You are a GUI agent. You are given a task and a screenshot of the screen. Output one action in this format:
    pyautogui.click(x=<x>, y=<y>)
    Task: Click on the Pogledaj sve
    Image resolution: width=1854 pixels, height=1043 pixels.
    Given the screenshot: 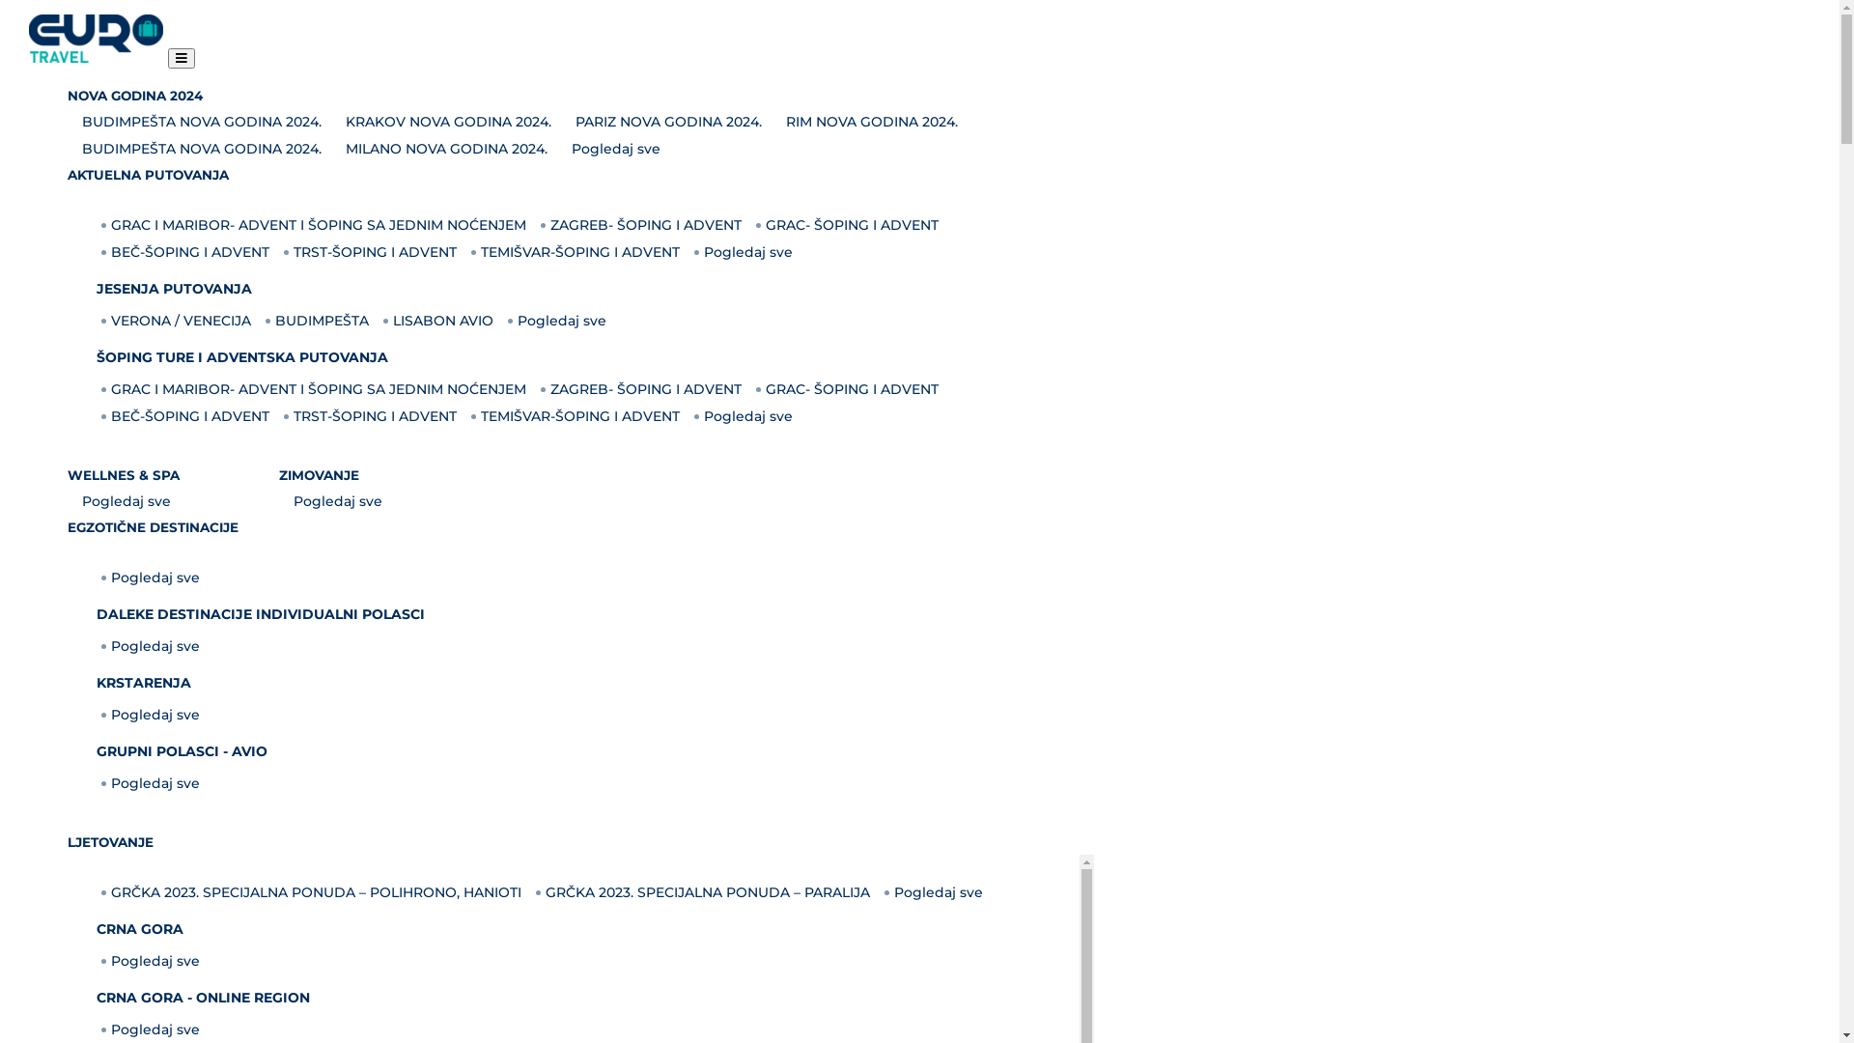 What is the action you would take?
    pyautogui.click(x=153, y=783)
    